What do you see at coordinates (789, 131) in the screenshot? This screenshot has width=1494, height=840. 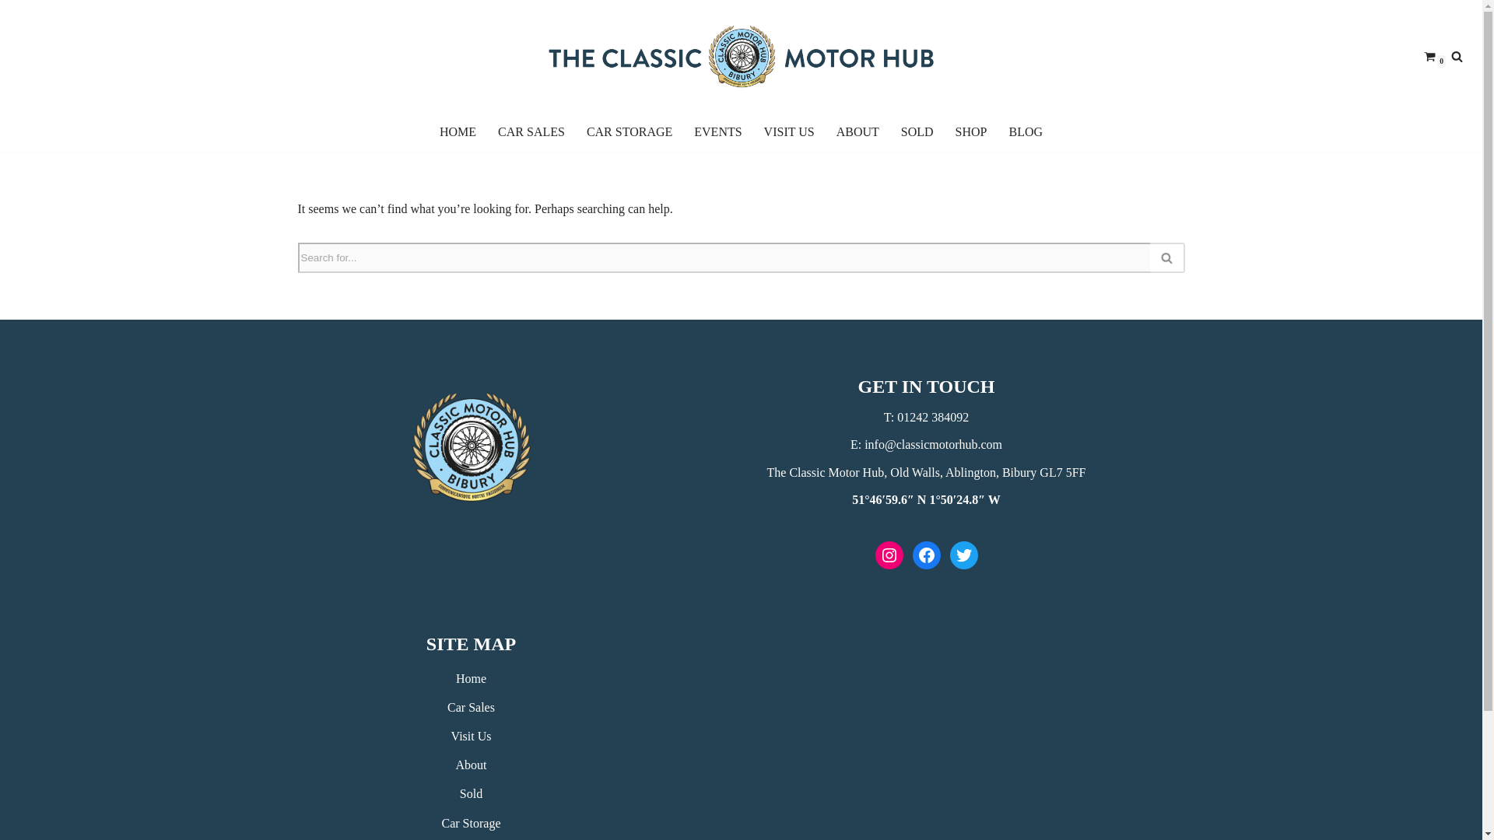 I see `VISIT US` at bounding box center [789, 131].